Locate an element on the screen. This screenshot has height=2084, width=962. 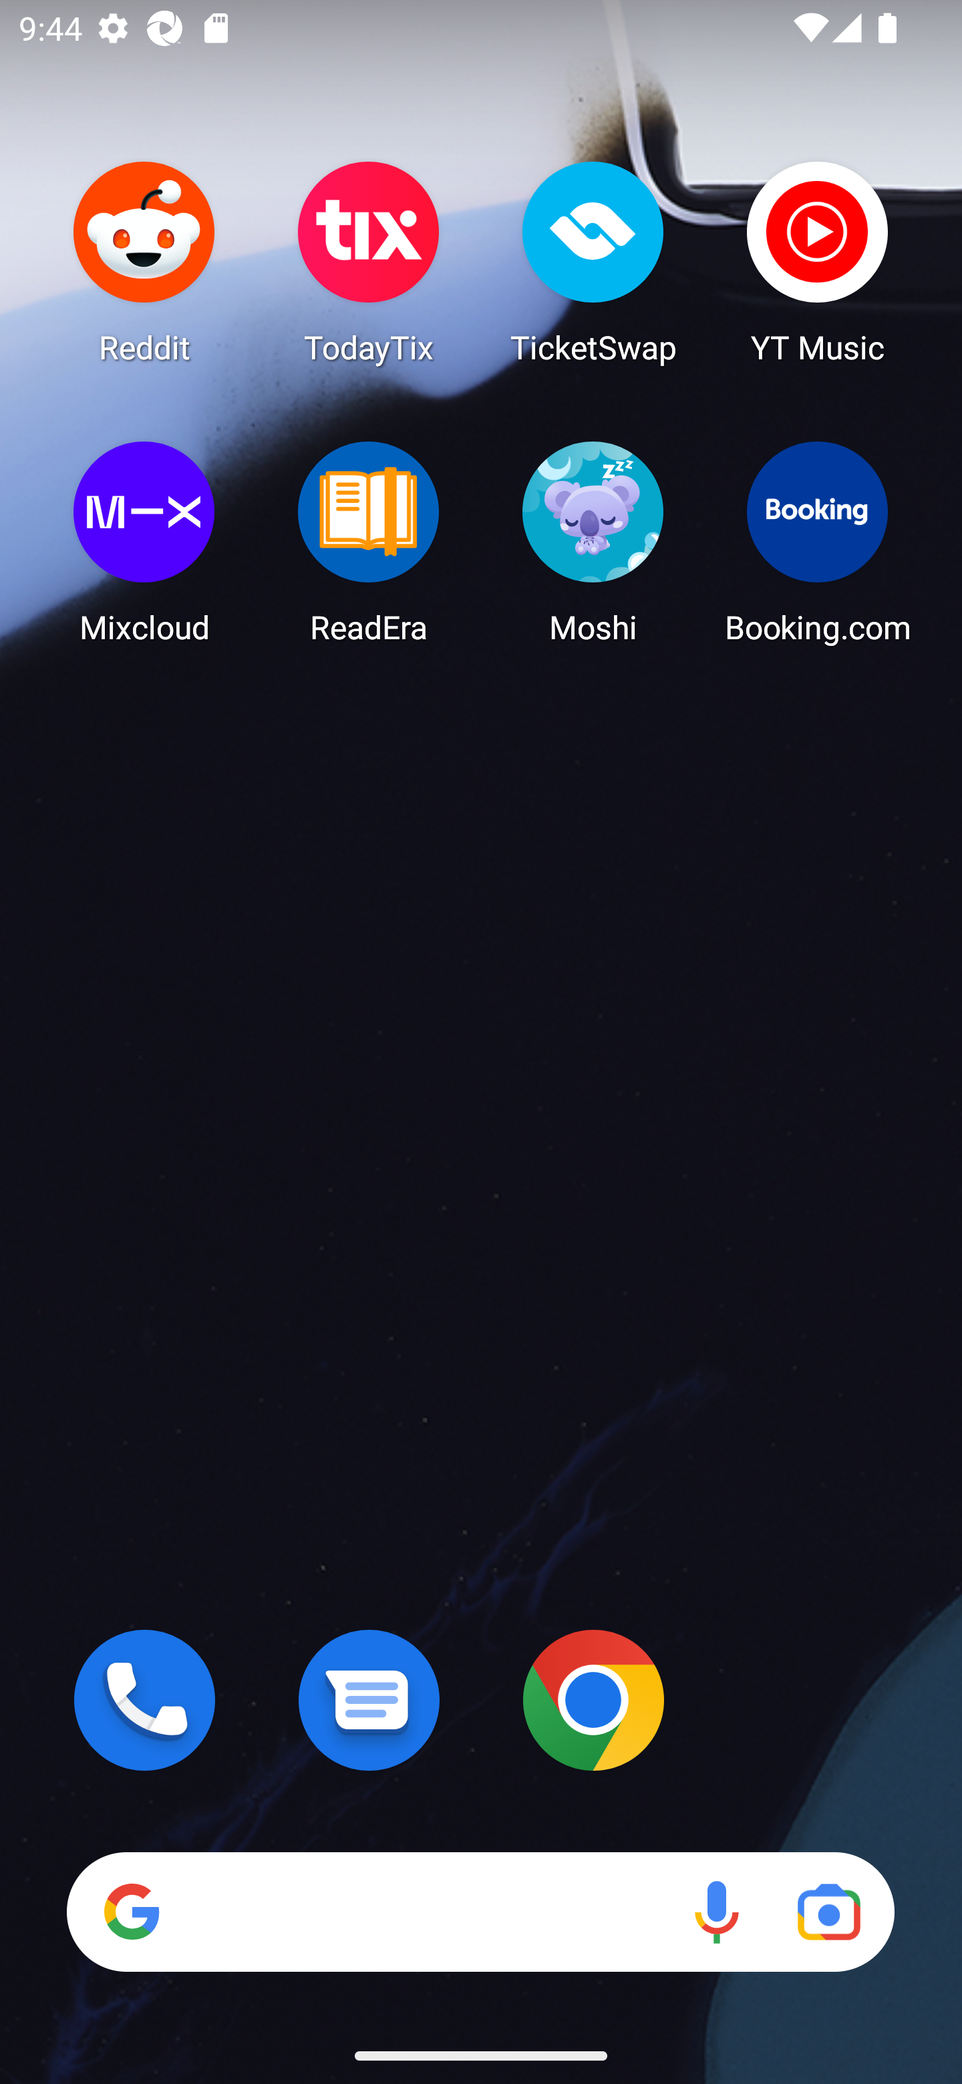
Reddit is located at coordinates (144, 262).